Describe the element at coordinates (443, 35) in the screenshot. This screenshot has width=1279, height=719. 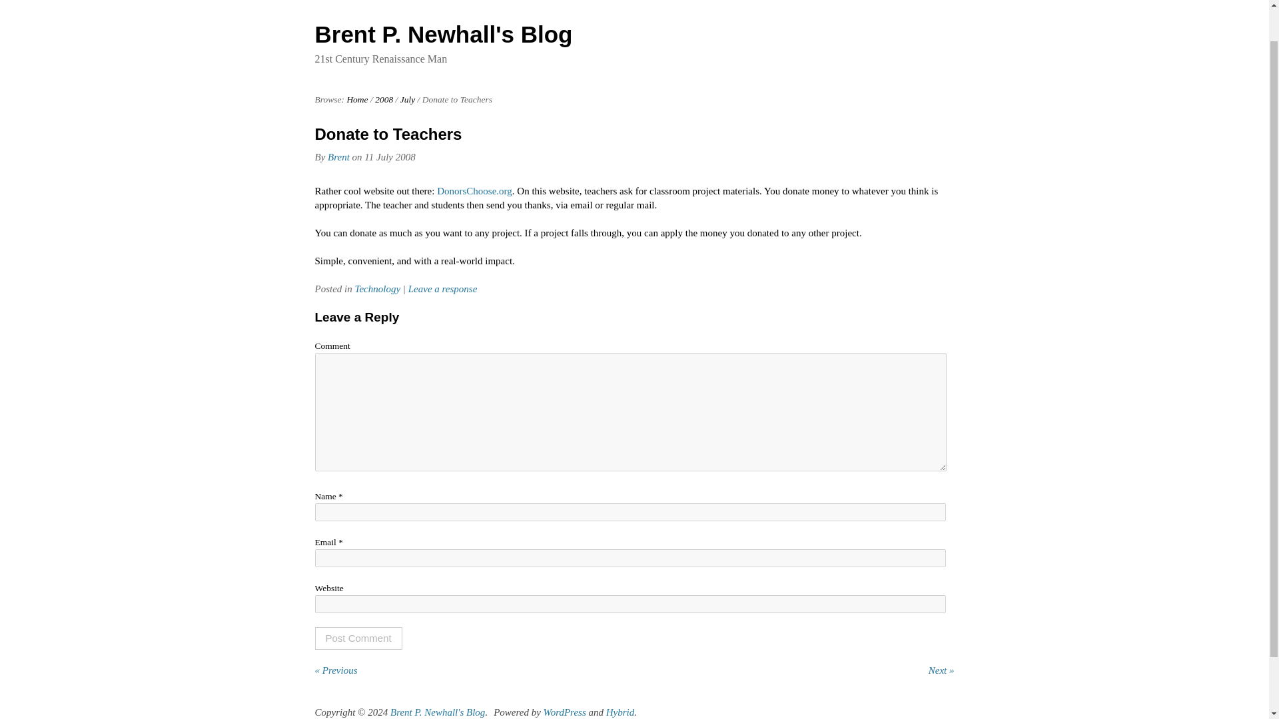
I see `Brent P. Newhall's Blog` at that location.